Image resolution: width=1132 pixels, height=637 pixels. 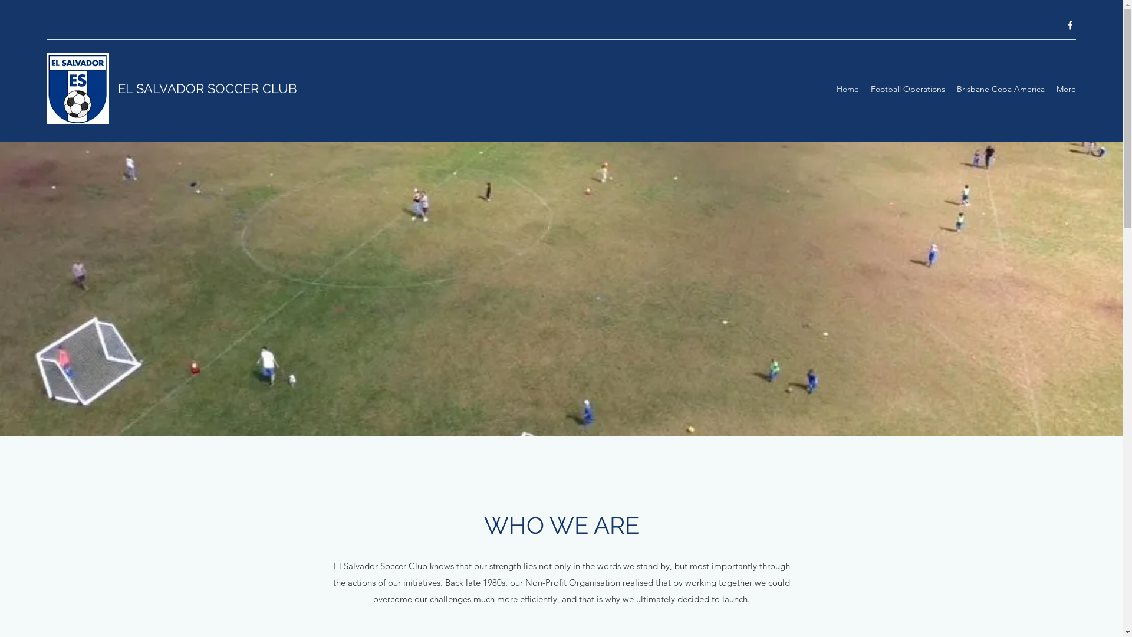 What do you see at coordinates (848, 89) in the screenshot?
I see `Home` at bounding box center [848, 89].